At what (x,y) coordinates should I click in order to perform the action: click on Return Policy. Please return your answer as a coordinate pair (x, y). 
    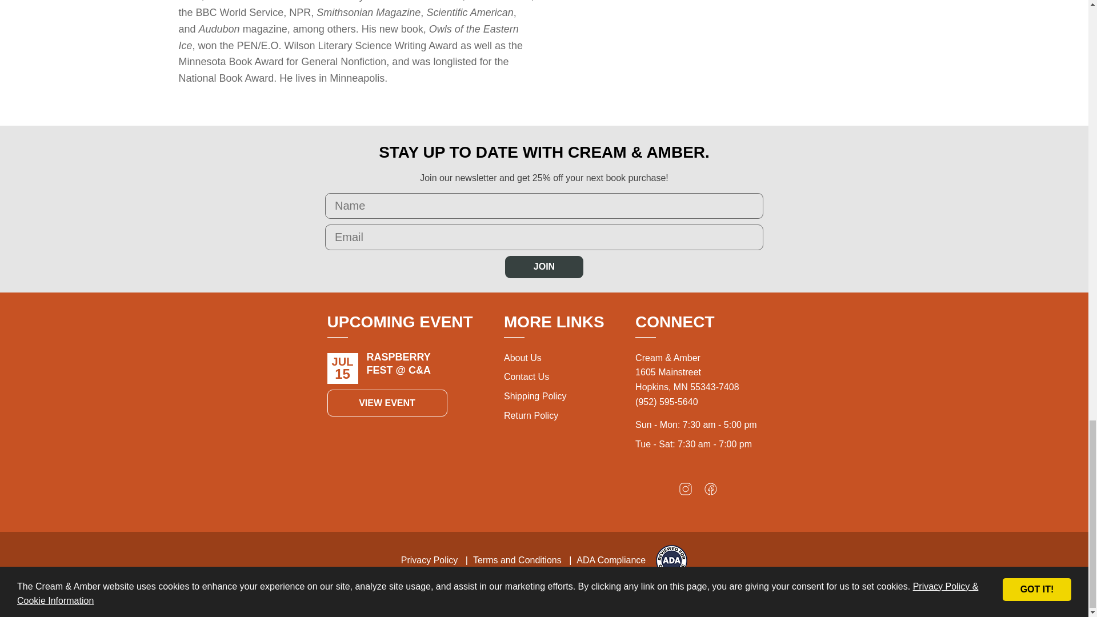
    Looking at the image, I should click on (531, 415).